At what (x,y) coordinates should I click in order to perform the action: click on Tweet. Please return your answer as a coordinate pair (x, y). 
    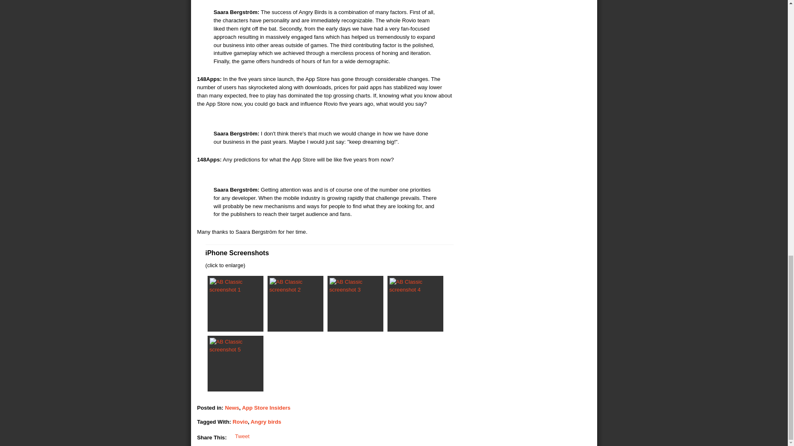
    Looking at the image, I should click on (242, 436).